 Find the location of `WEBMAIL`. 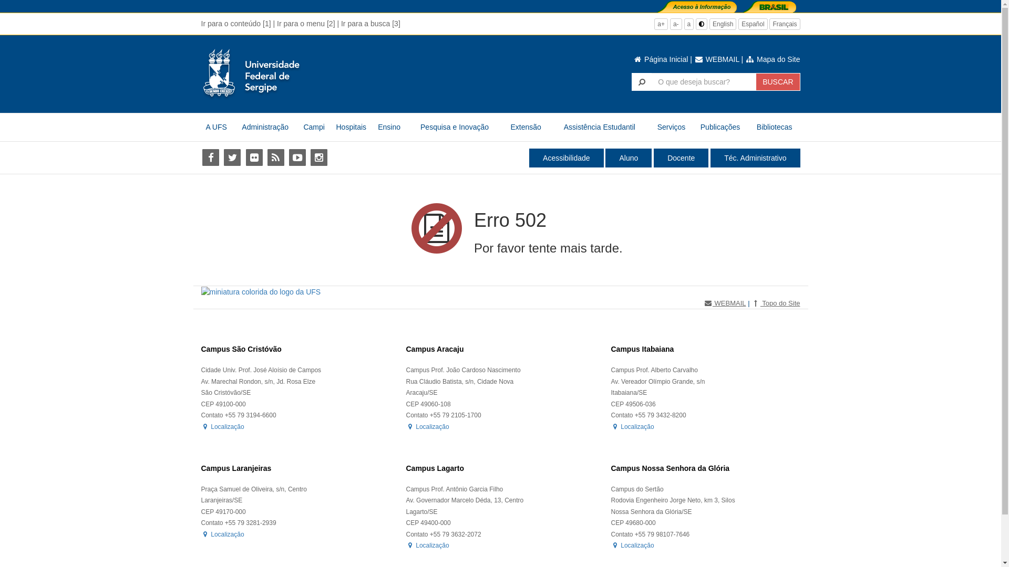

WEBMAIL is located at coordinates (717, 59).